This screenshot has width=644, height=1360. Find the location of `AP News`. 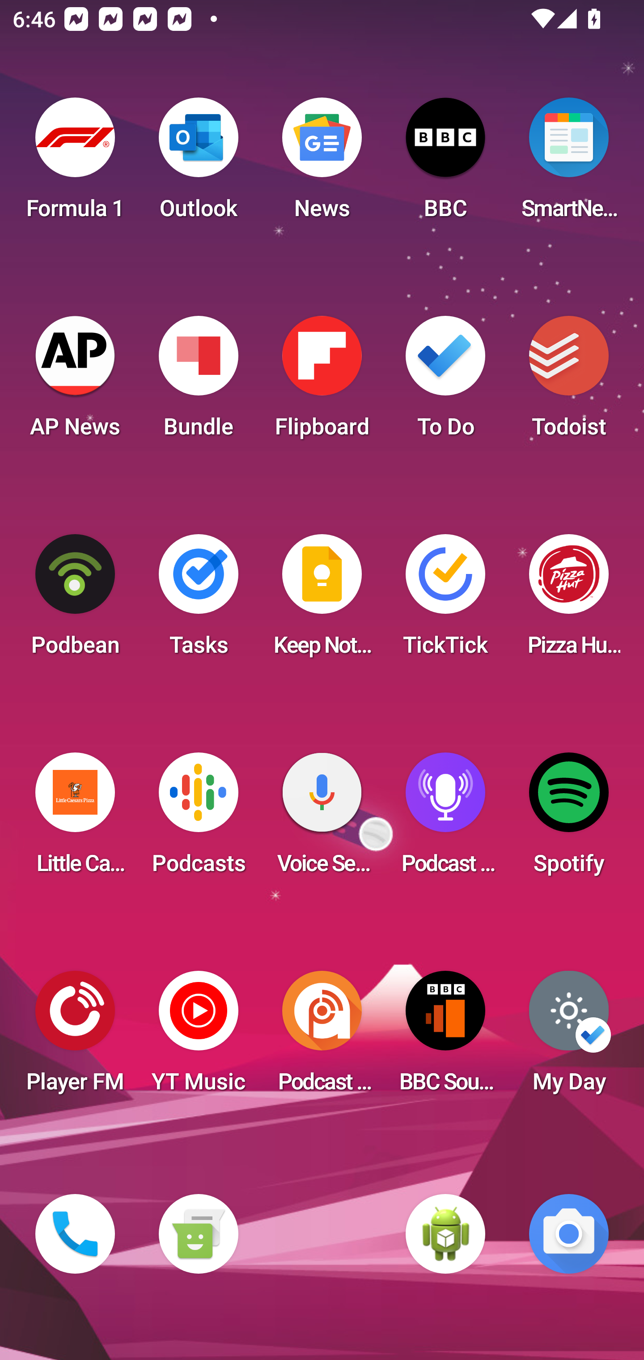

AP News is located at coordinates (75, 382).